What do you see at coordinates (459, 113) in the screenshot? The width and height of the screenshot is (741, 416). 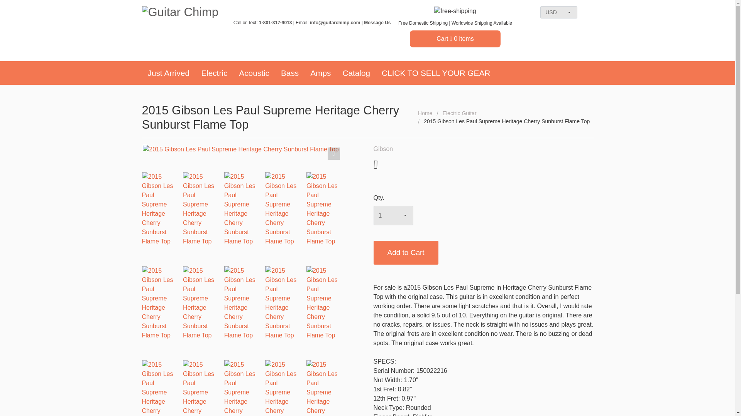 I see `Electric Guitar` at bounding box center [459, 113].